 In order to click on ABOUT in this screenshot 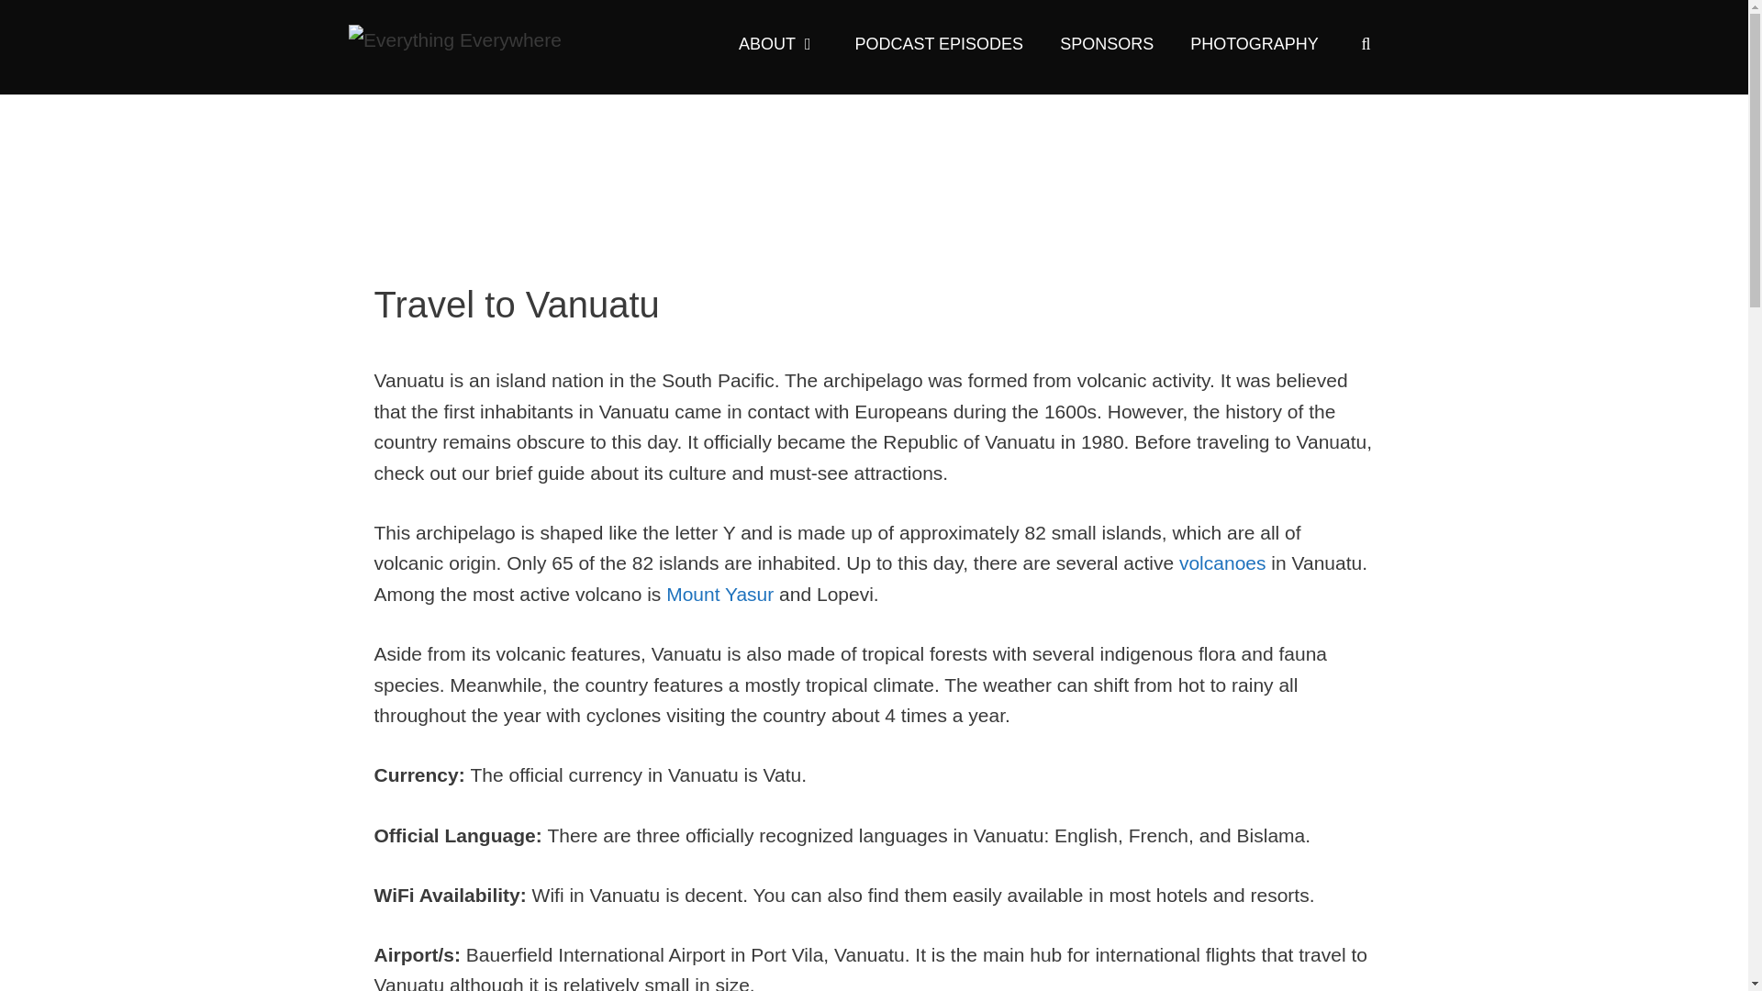, I will do `click(778, 44)`.